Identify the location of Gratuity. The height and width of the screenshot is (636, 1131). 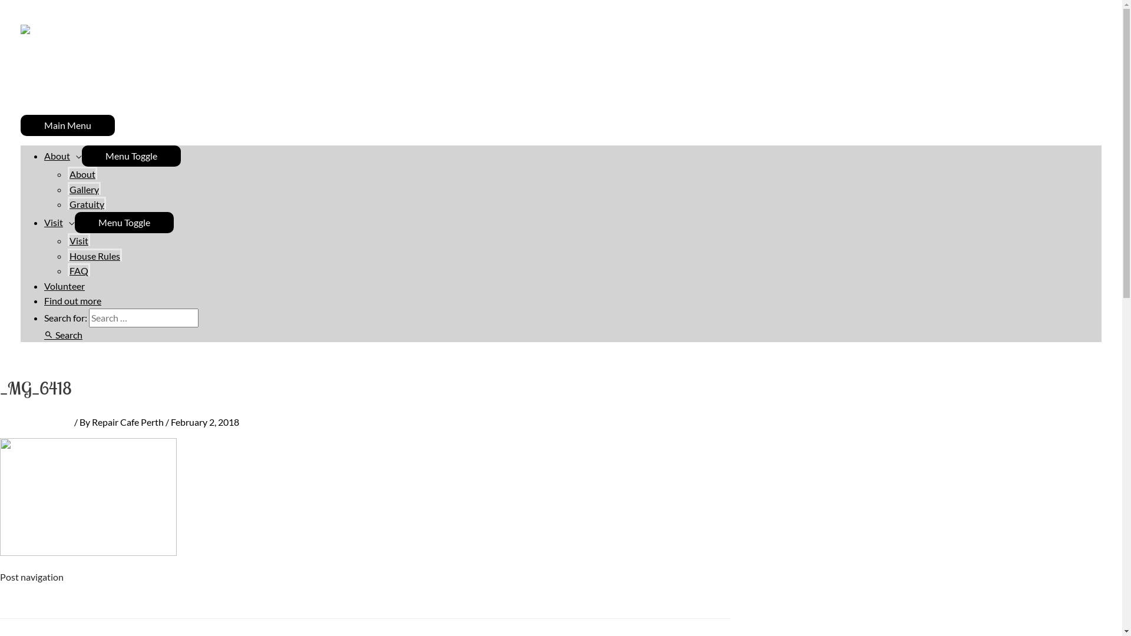
(87, 203).